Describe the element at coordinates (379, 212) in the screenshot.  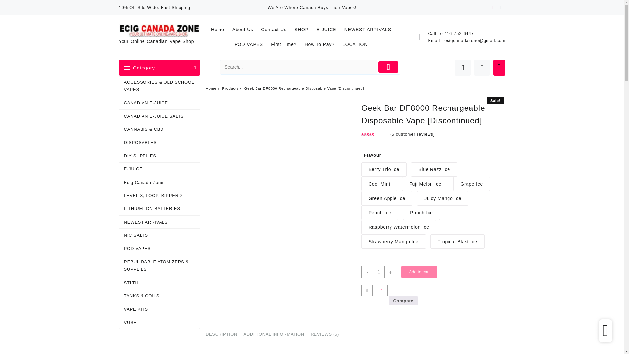
I see `Peach Ice` at that location.